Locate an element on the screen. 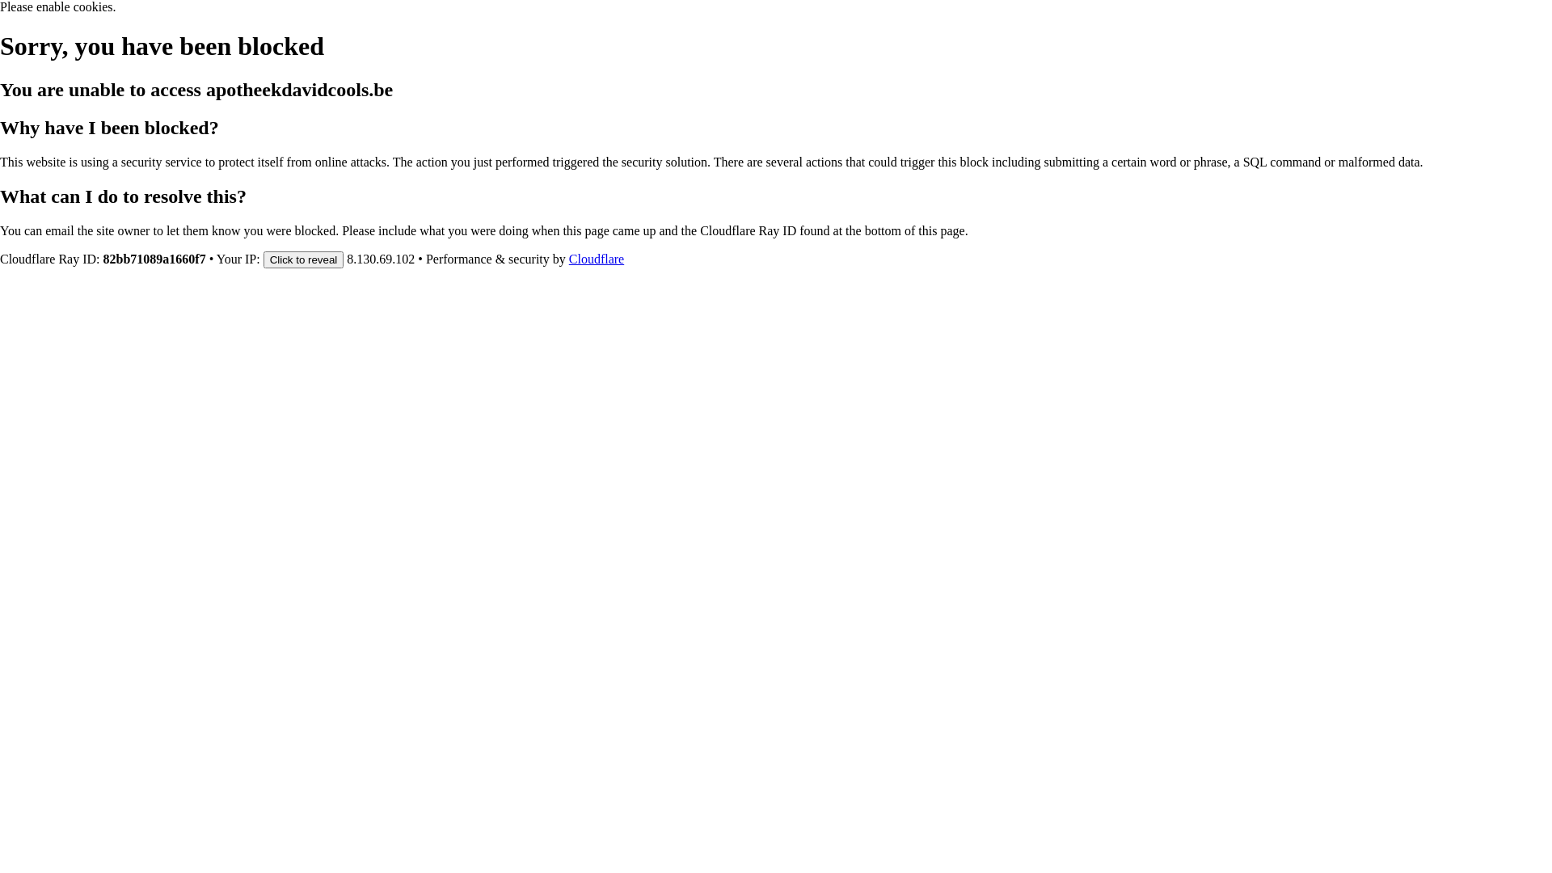 The width and height of the screenshot is (1552, 873). Click to reveal is located at coordinates (304, 259).